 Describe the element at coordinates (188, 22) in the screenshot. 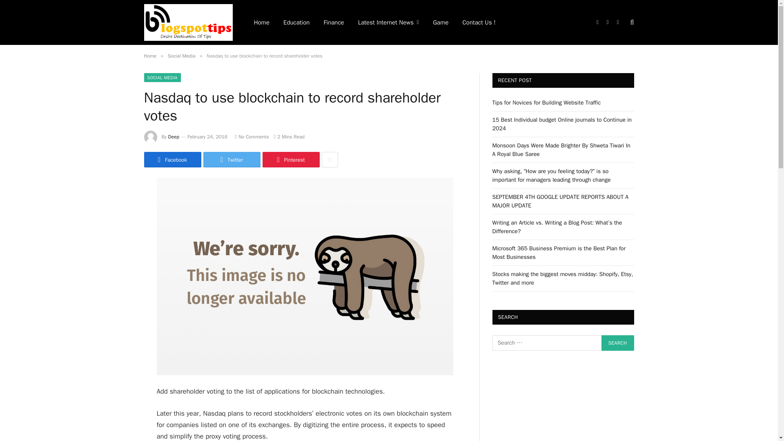

I see `BlogSpotTips` at that location.